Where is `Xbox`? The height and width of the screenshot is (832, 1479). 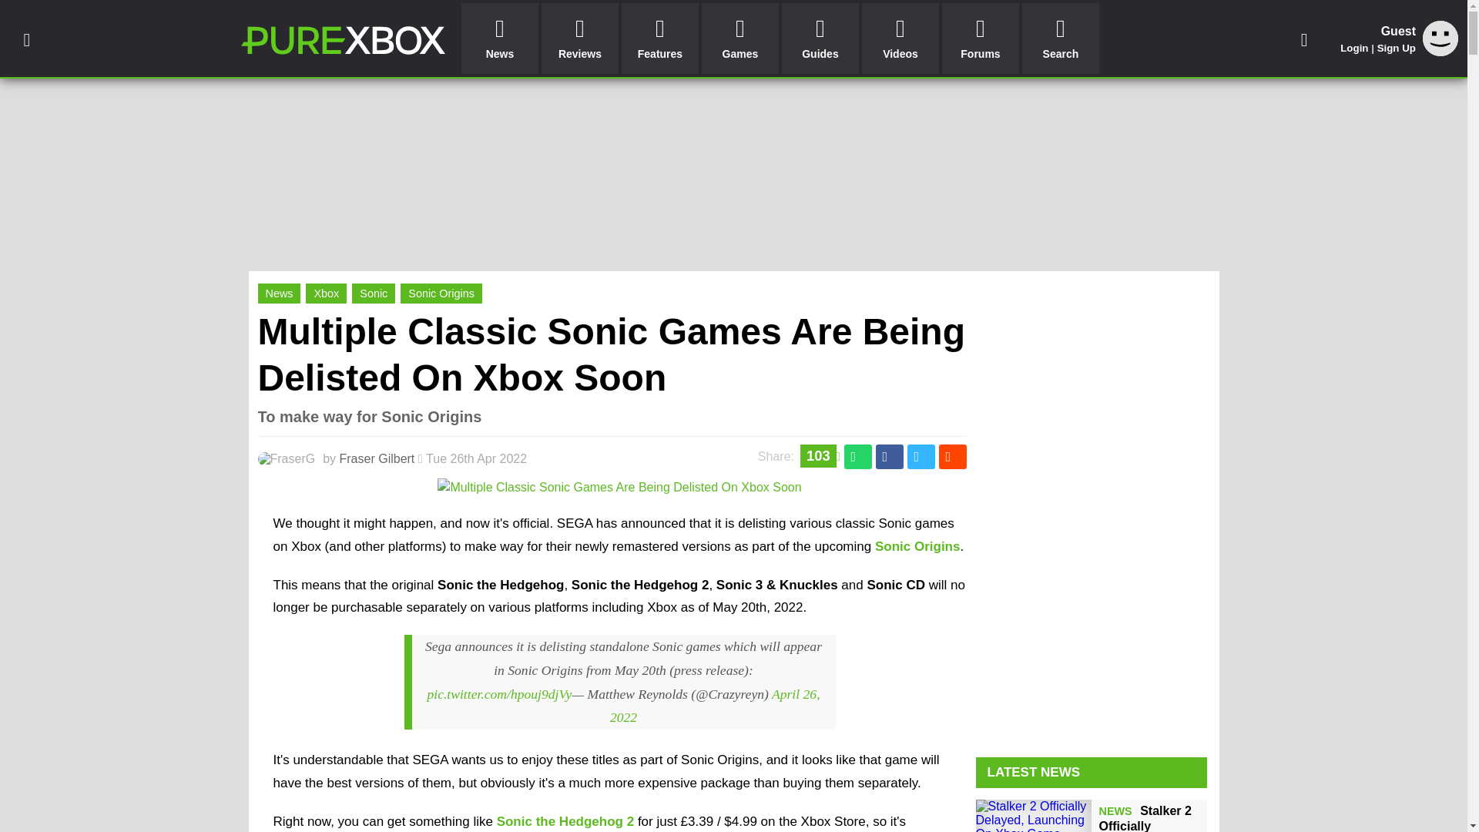
Xbox is located at coordinates (326, 294).